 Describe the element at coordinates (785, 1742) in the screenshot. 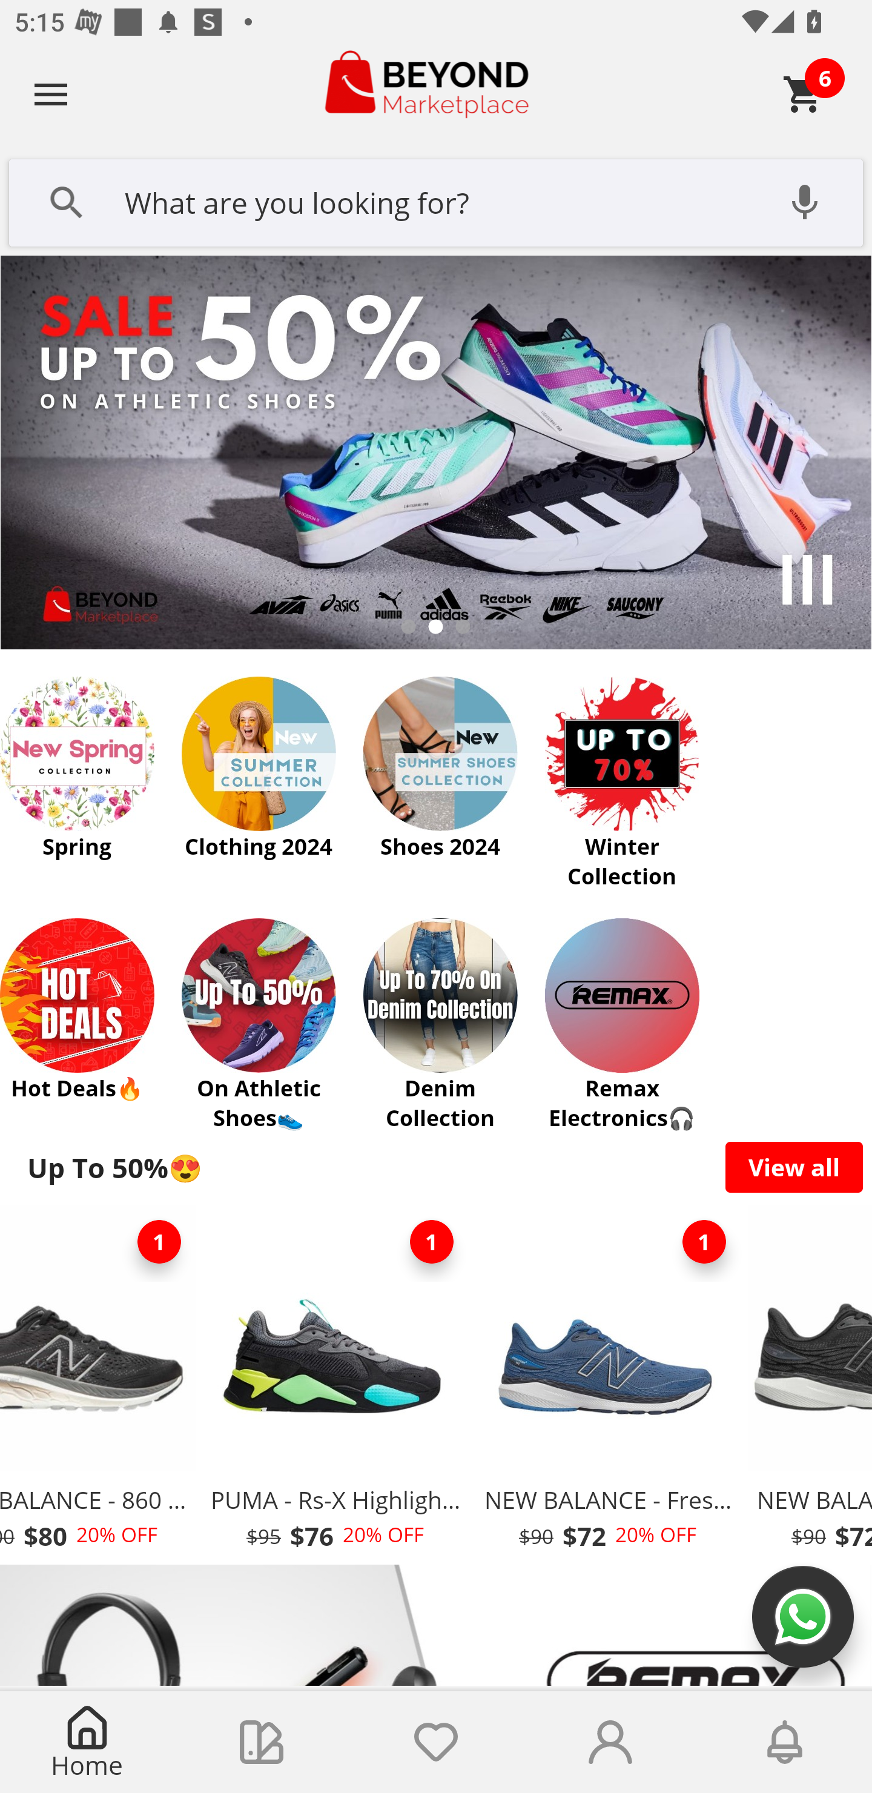

I see `Notifications` at that location.